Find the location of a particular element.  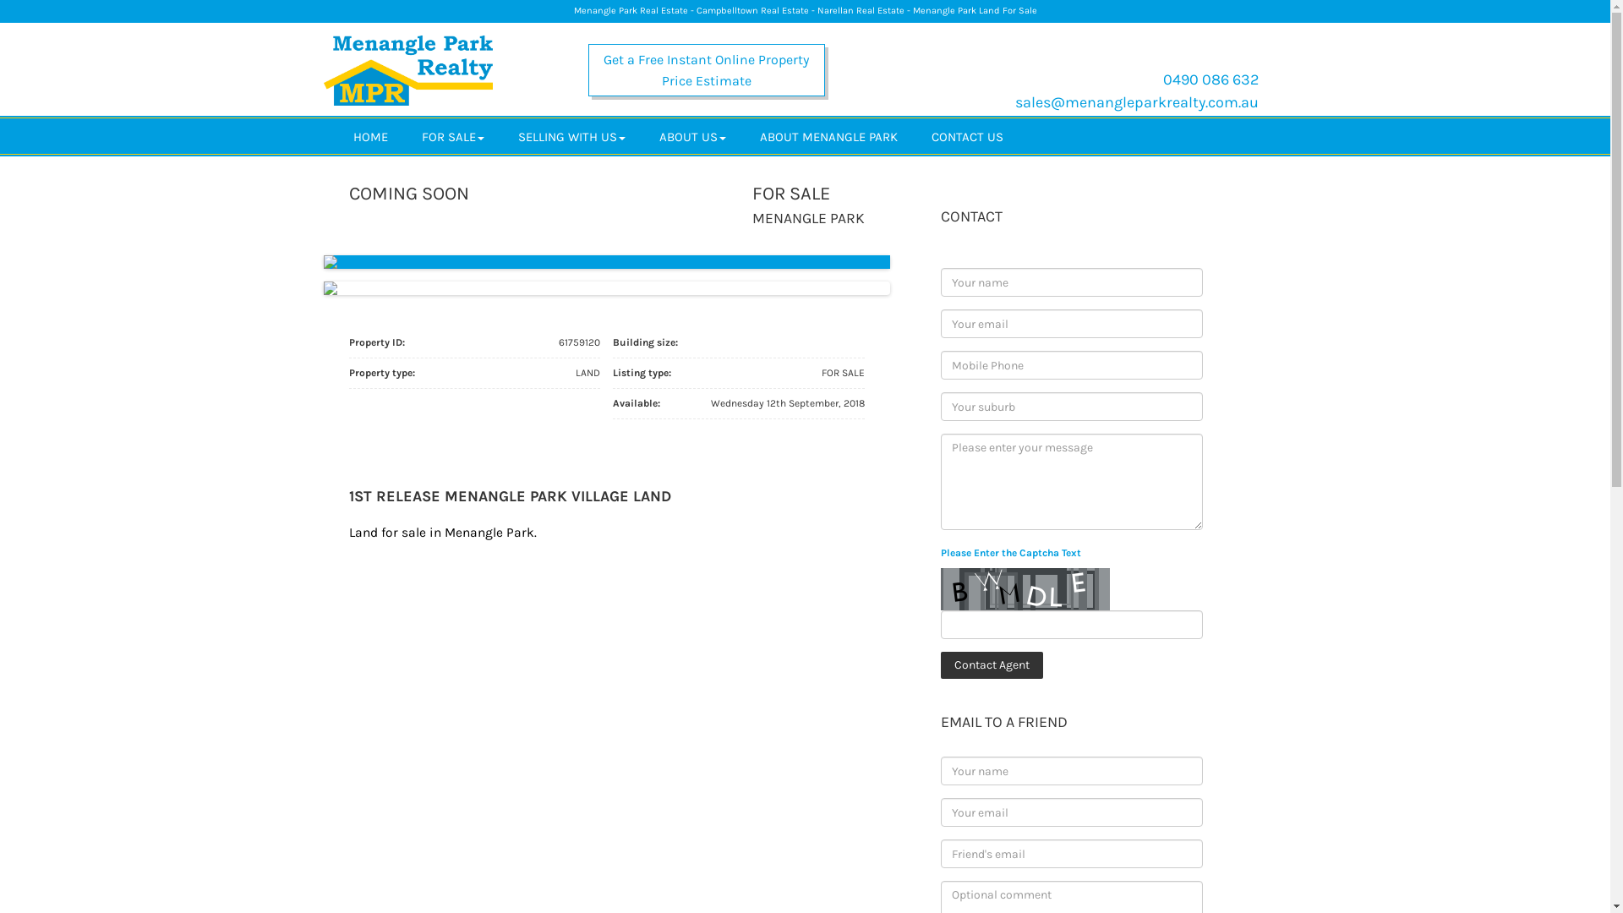

sales@menangleparkrealty.com.au is located at coordinates (1136, 102).